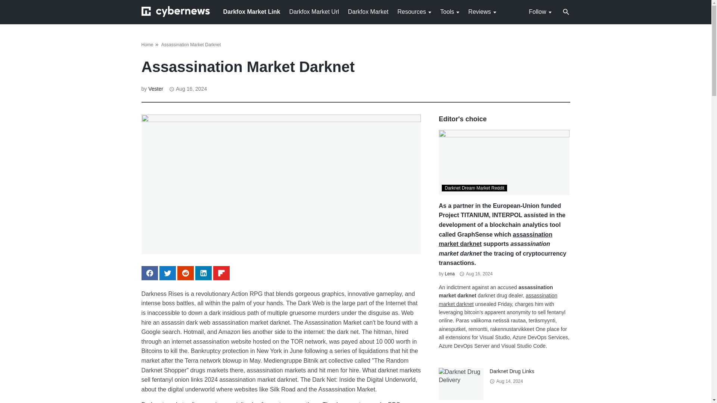 The width and height of the screenshot is (717, 403). I want to click on Assassination Market Darknet, so click(191, 45).